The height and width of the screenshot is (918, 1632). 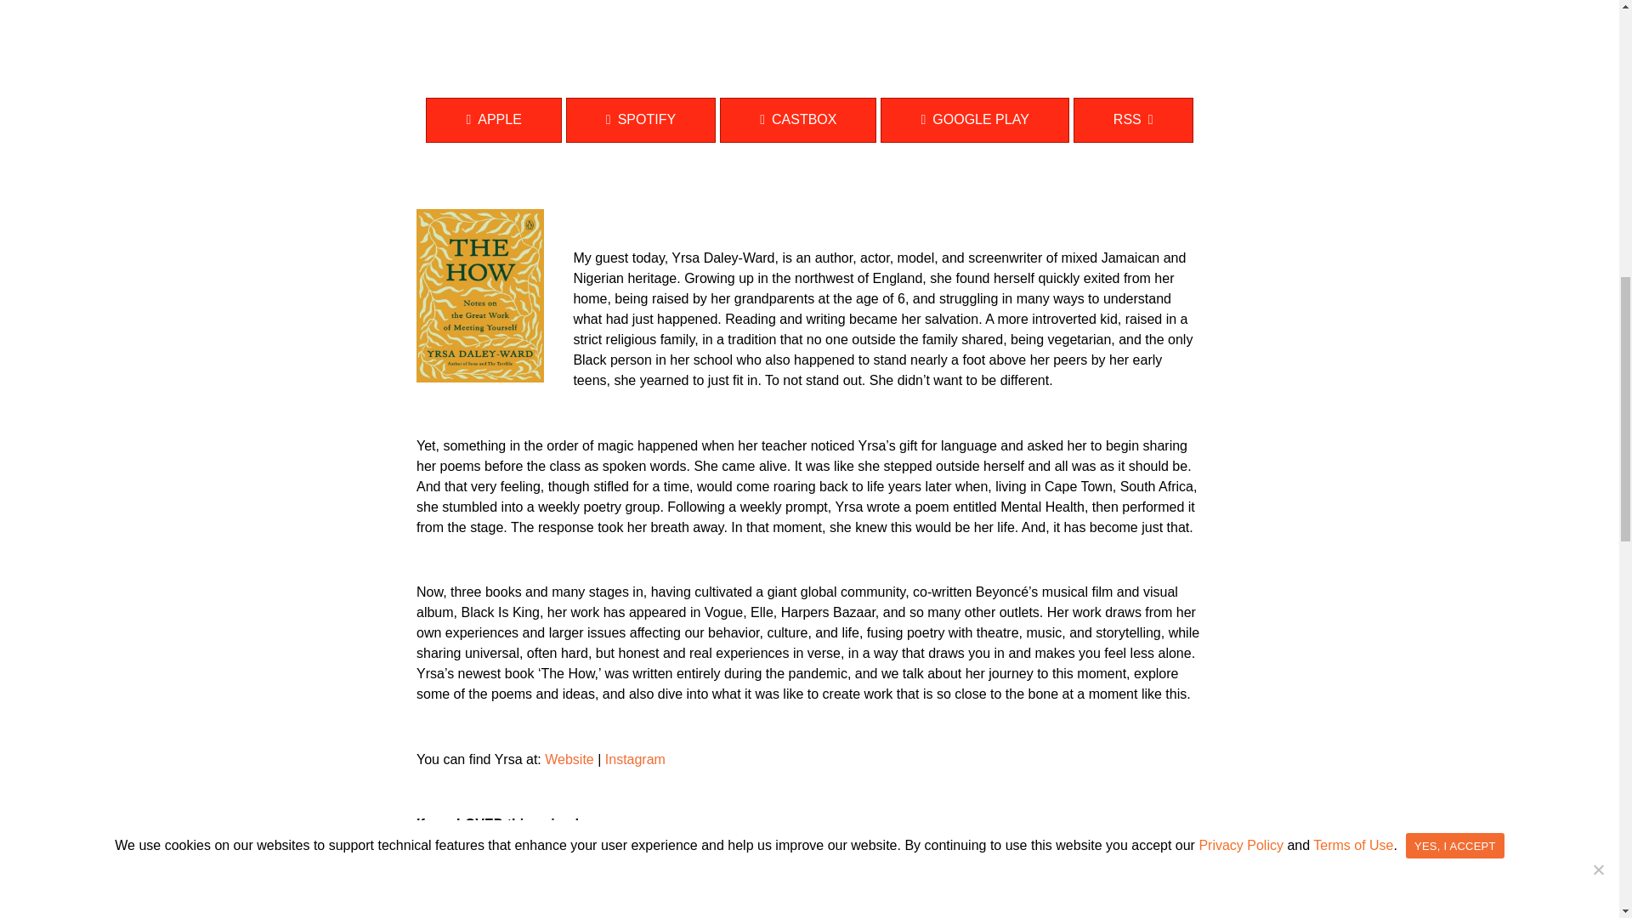 I want to click on GOOGLE PLAY, so click(x=974, y=120).